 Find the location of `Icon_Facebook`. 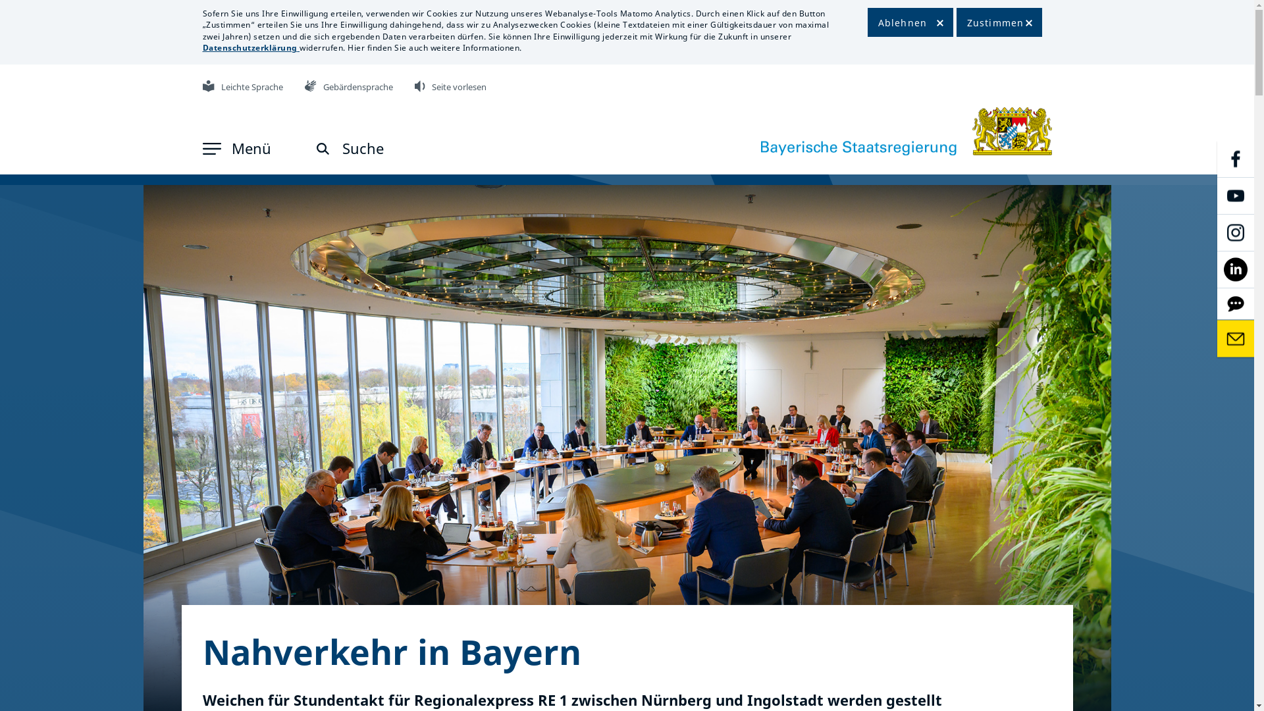

Icon_Facebook is located at coordinates (1236, 159).